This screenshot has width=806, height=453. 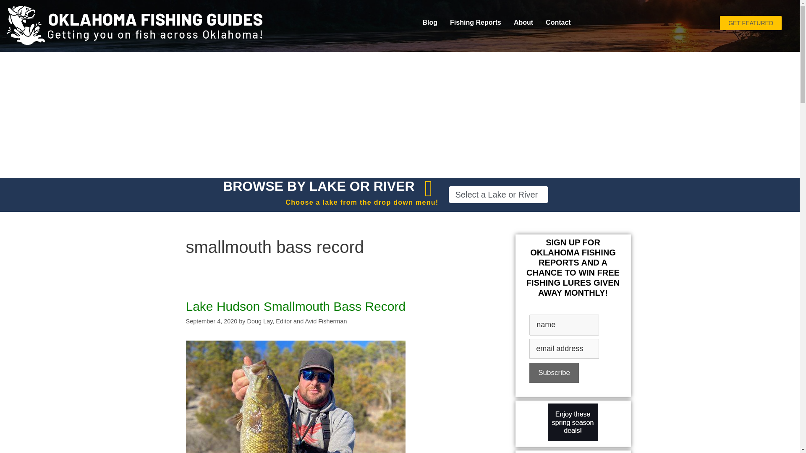 What do you see at coordinates (558, 23) in the screenshot?
I see `Contact` at bounding box center [558, 23].